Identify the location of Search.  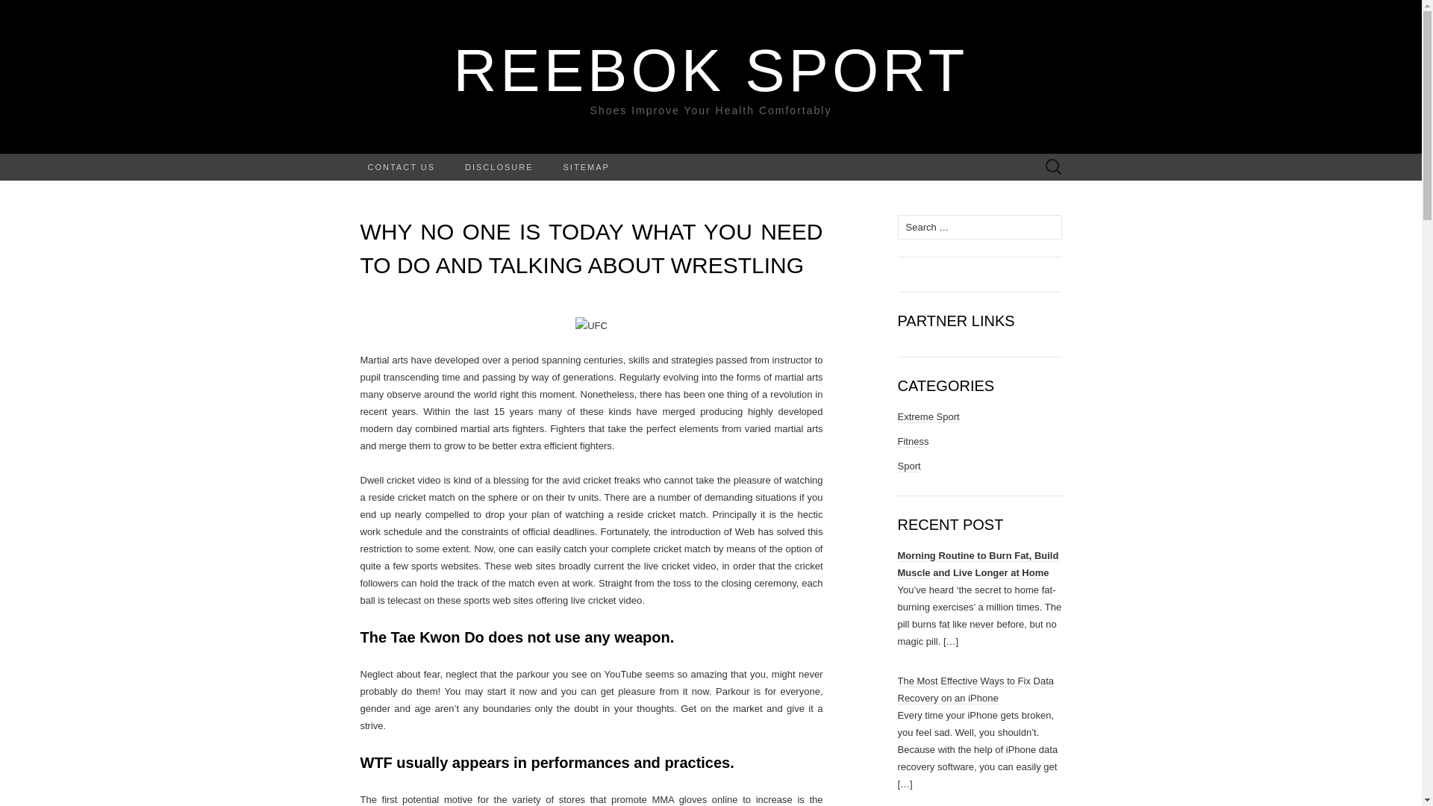
(39, 12).